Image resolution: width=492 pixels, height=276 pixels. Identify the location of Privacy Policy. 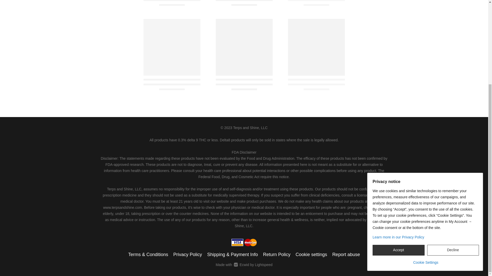
(187, 254).